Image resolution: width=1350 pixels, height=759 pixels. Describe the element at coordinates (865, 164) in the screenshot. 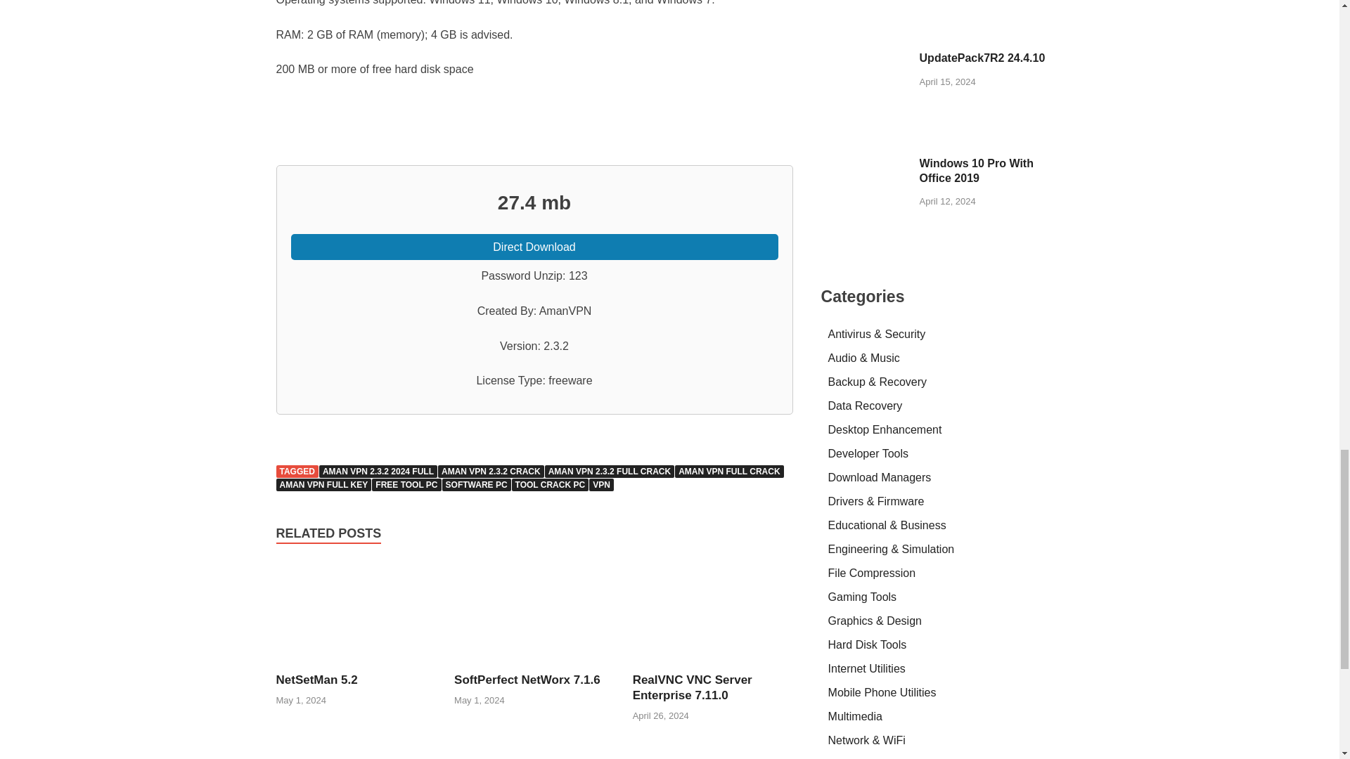

I see `Windows 10 Pro With Office 2019` at that location.